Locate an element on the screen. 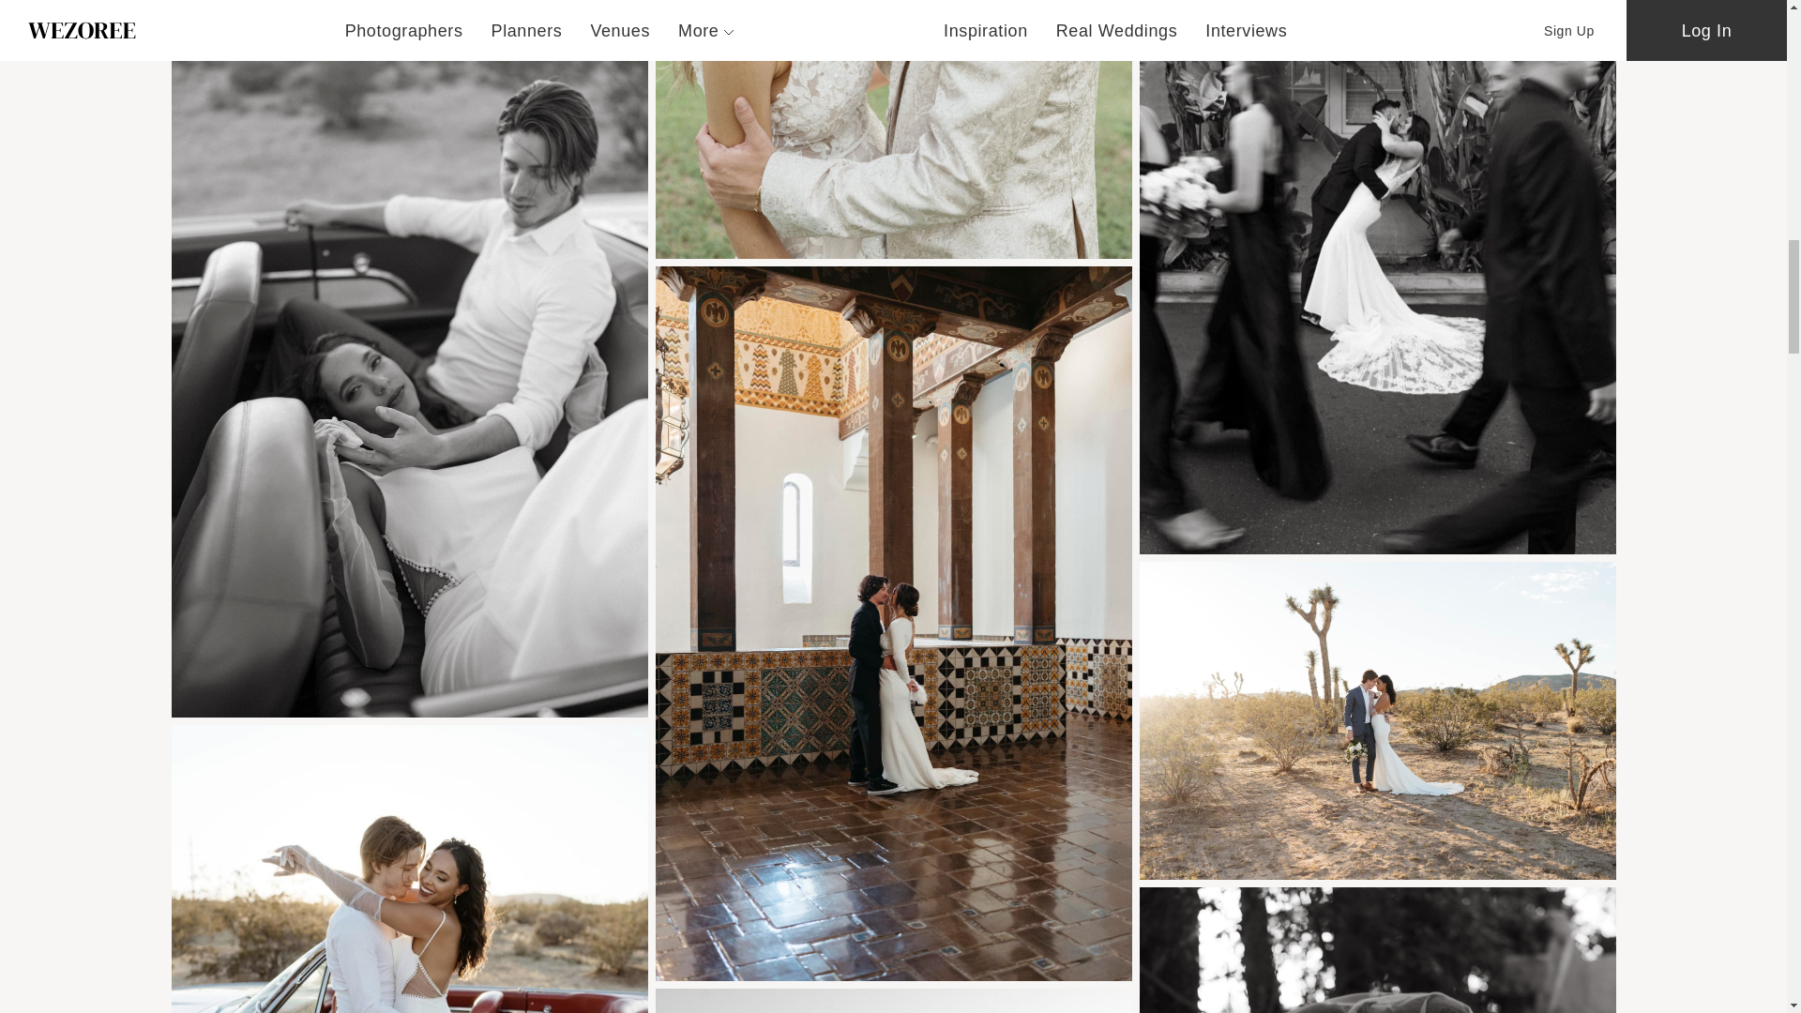  undefined is located at coordinates (893, 1001).